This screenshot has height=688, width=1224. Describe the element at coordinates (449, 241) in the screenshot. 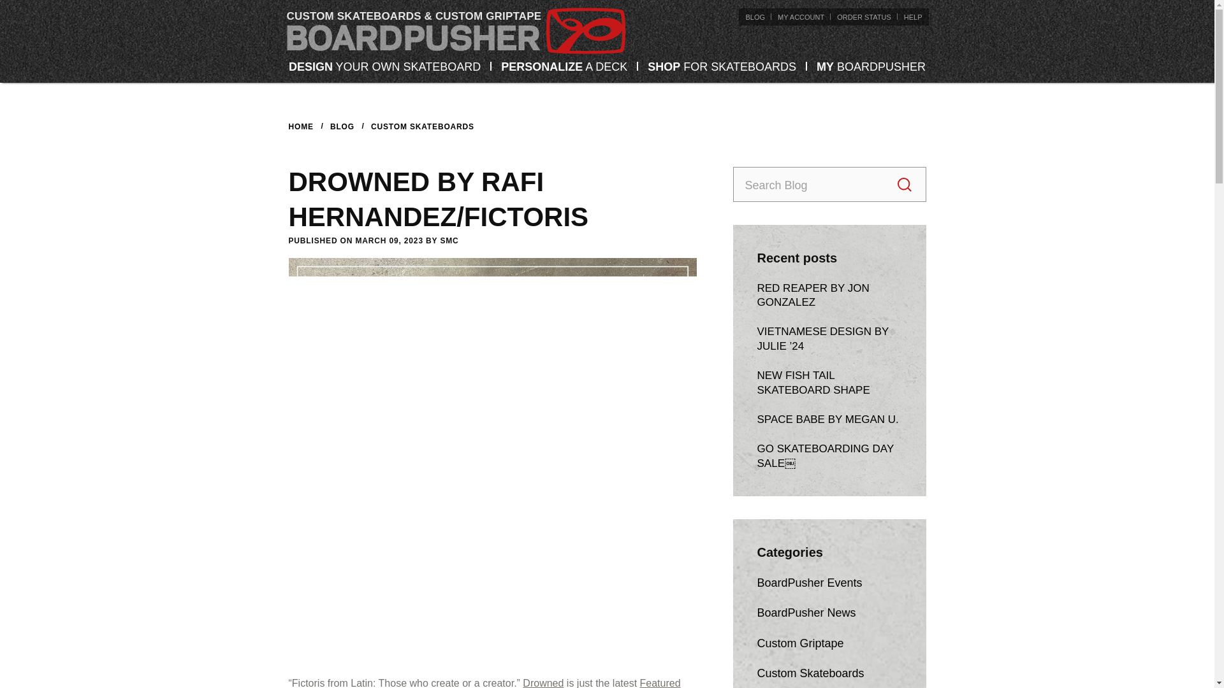

I see `SMC` at that location.